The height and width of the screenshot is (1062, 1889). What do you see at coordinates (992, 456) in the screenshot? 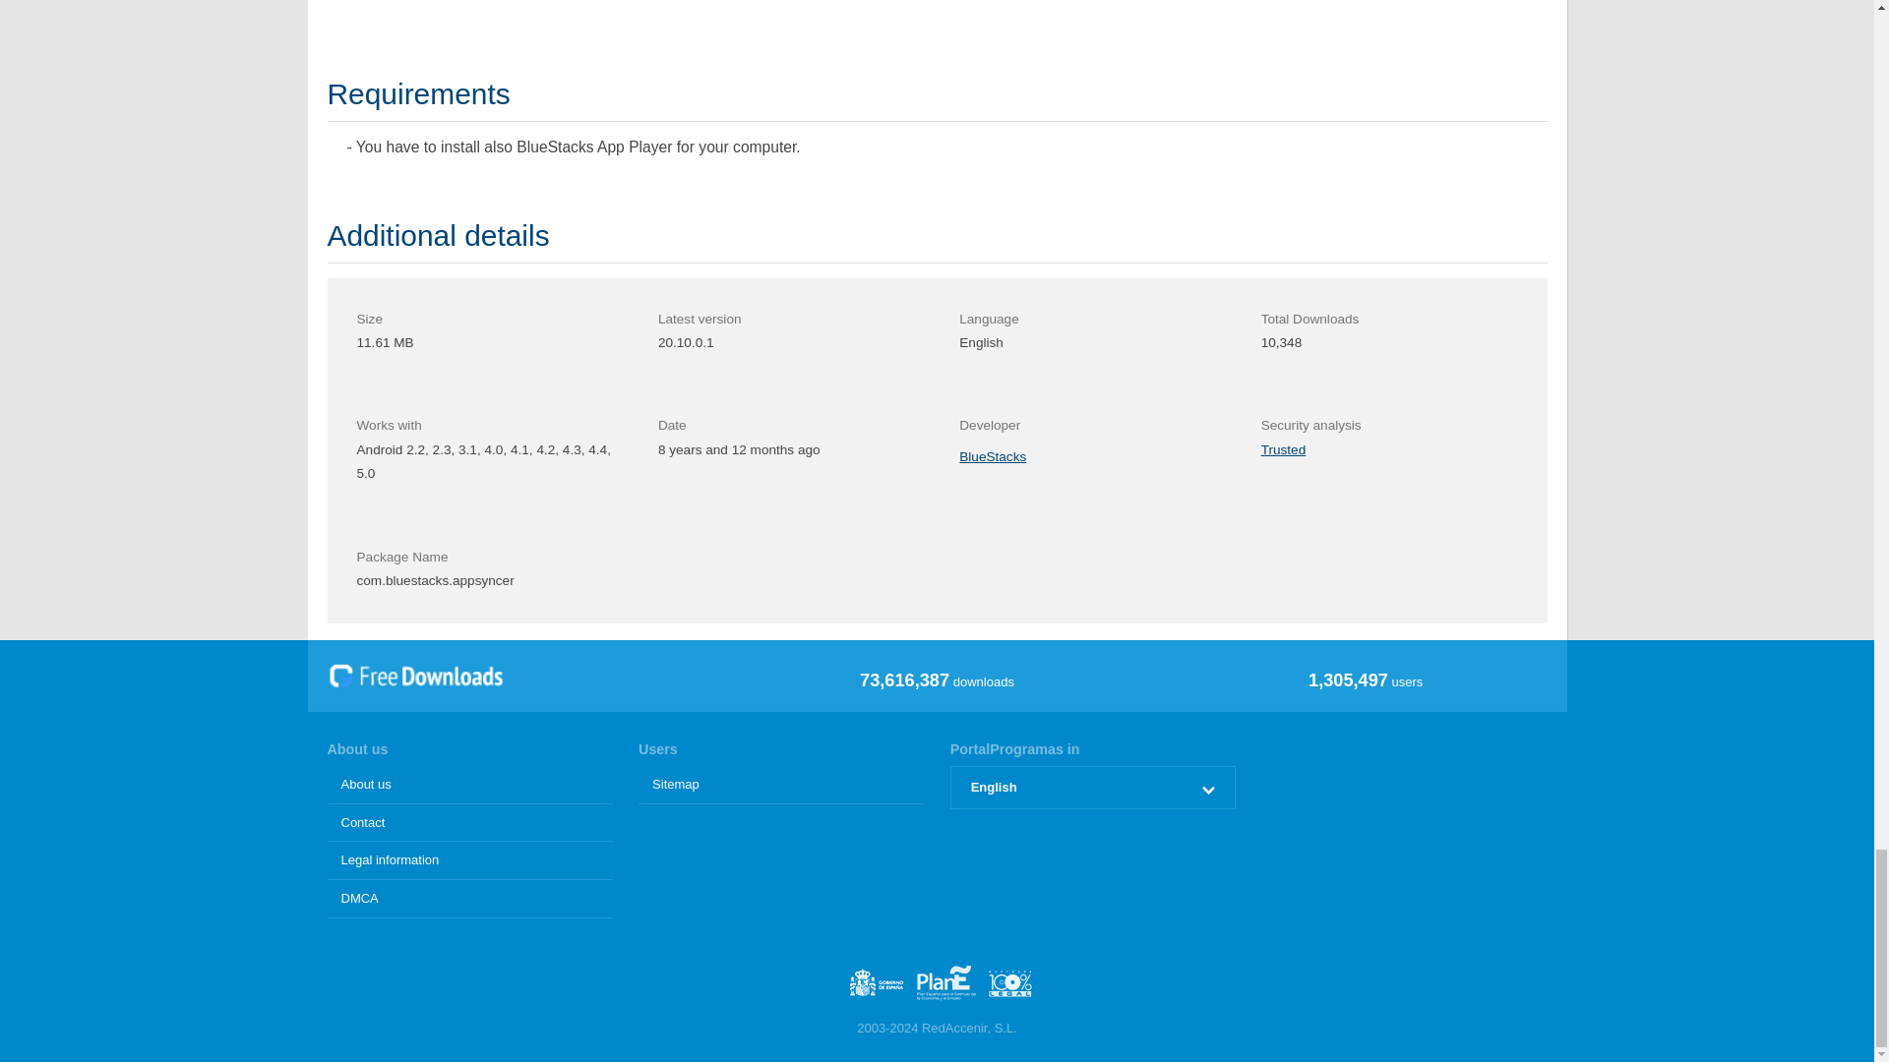
I see `BlueStacks` at bounding box center [992, 456].